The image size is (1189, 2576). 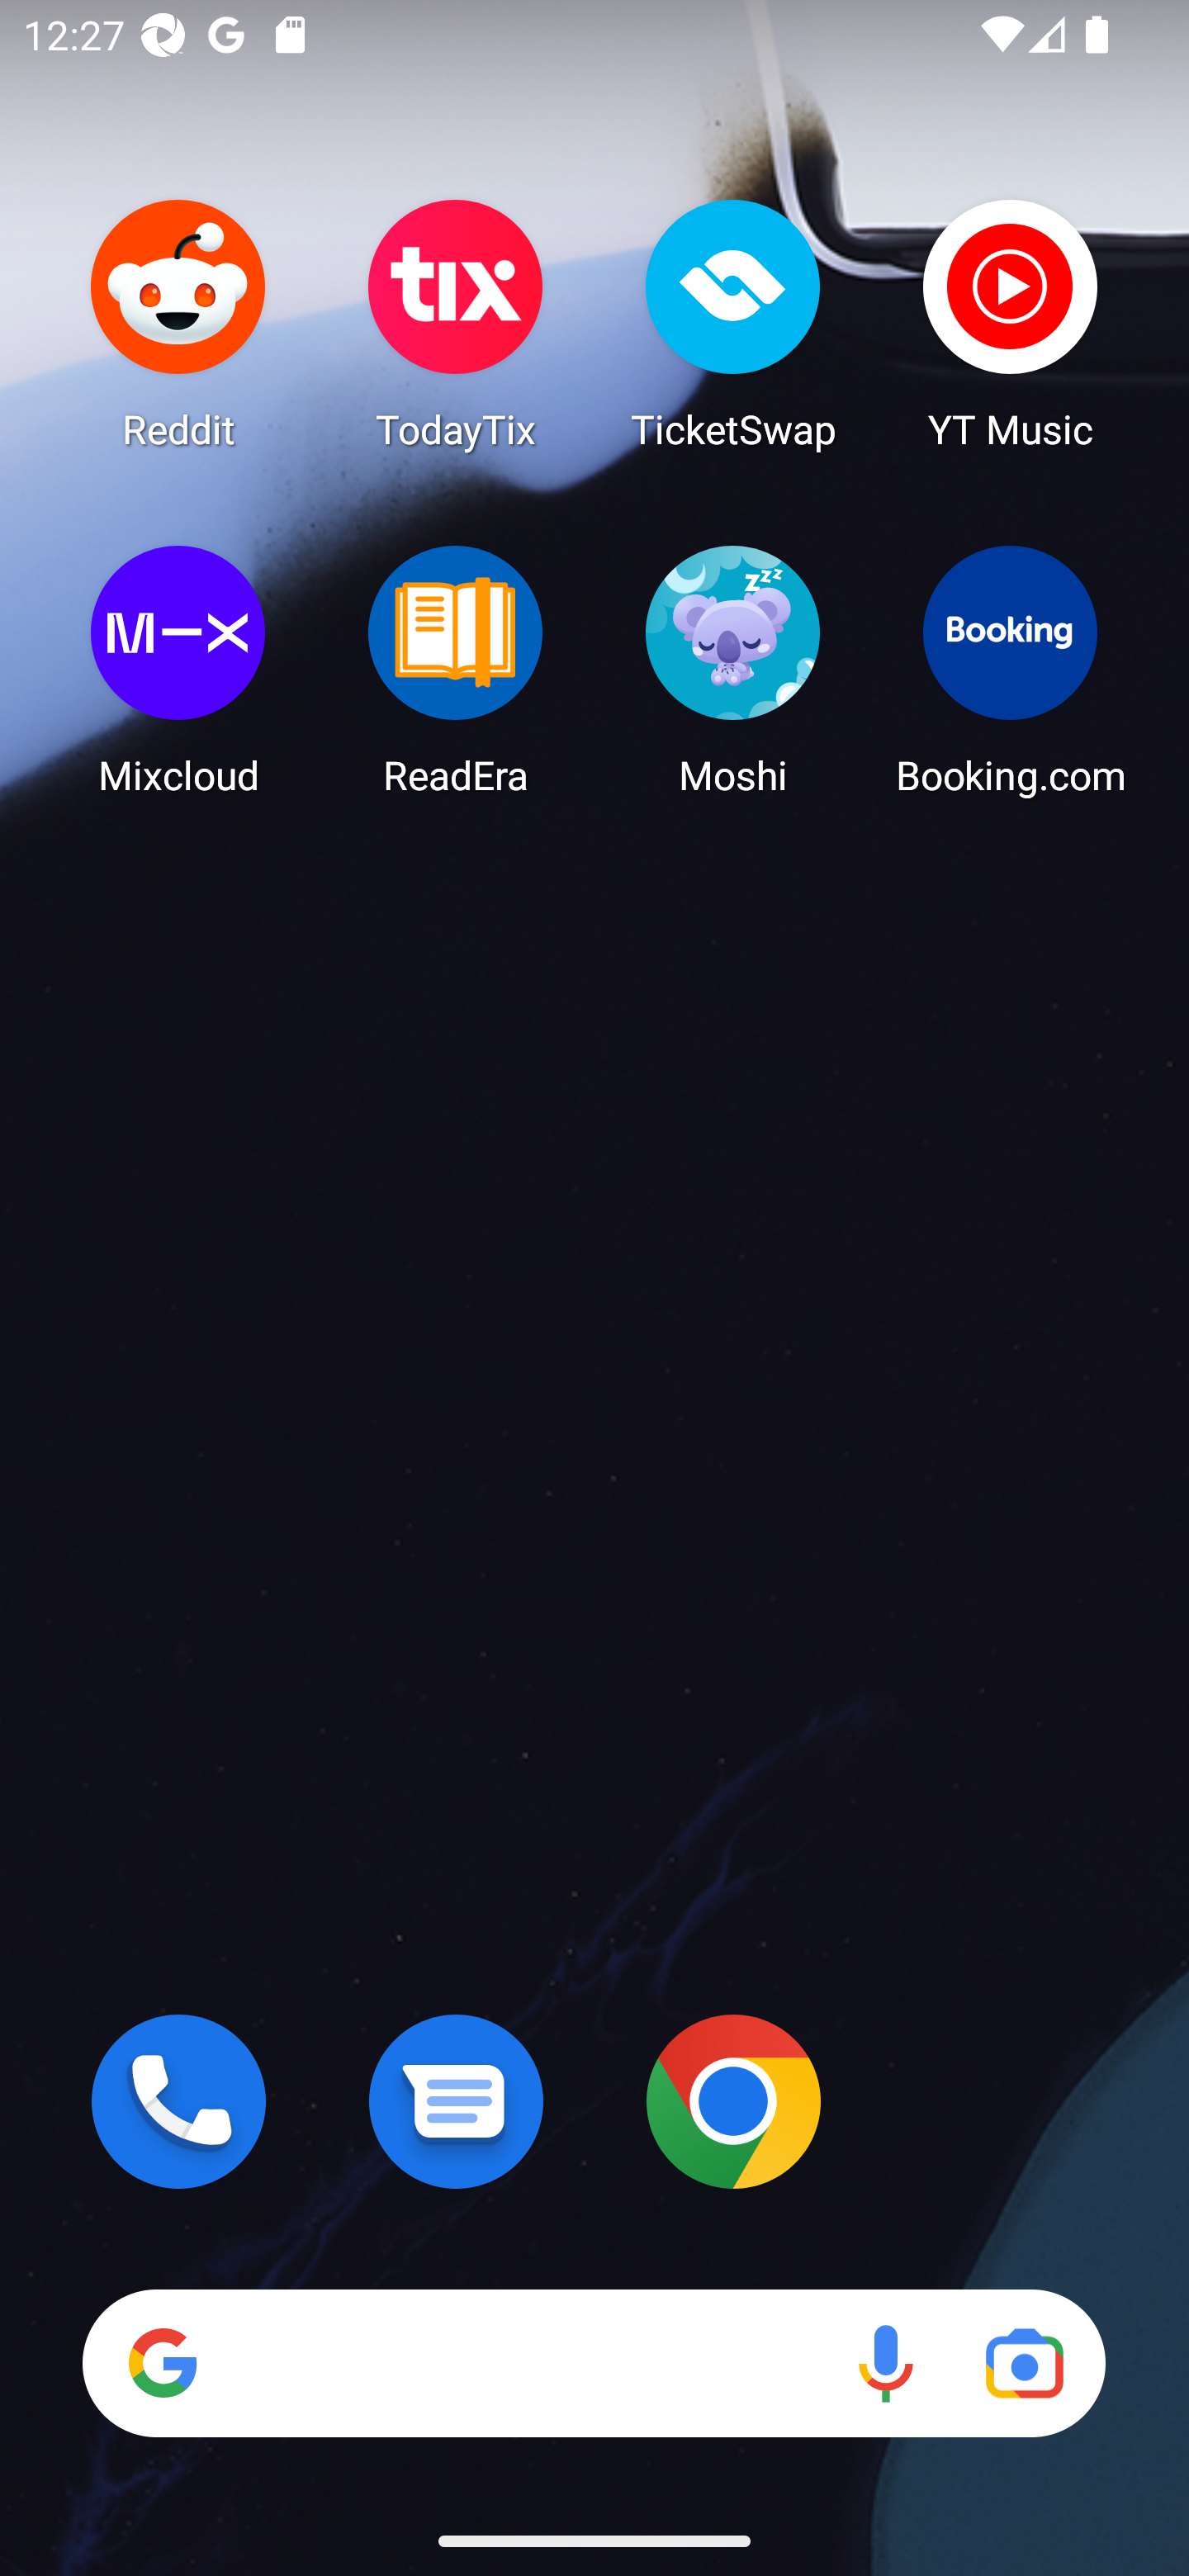 I want to click on TicketSwap, so click(x=733, y=324).